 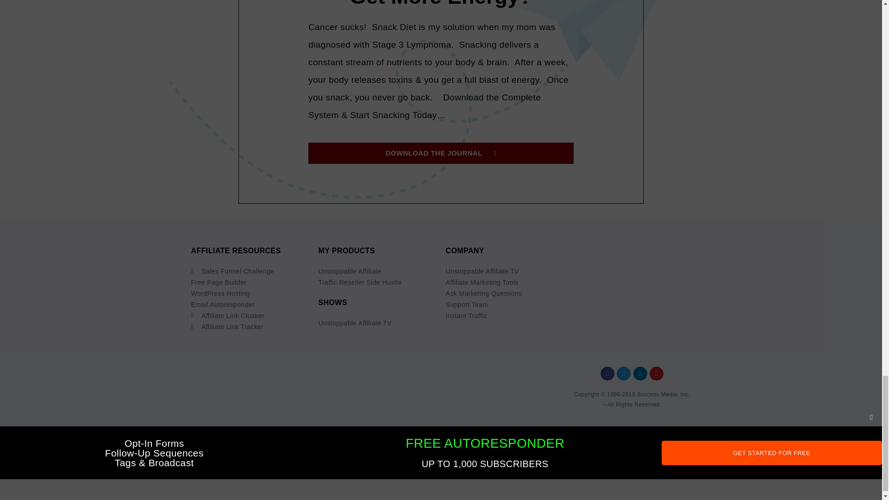 What do you see at coordinates (377, 271) in the screenshot?
I see `Unstoppable Affiliate` at bounding box center [377, 271].